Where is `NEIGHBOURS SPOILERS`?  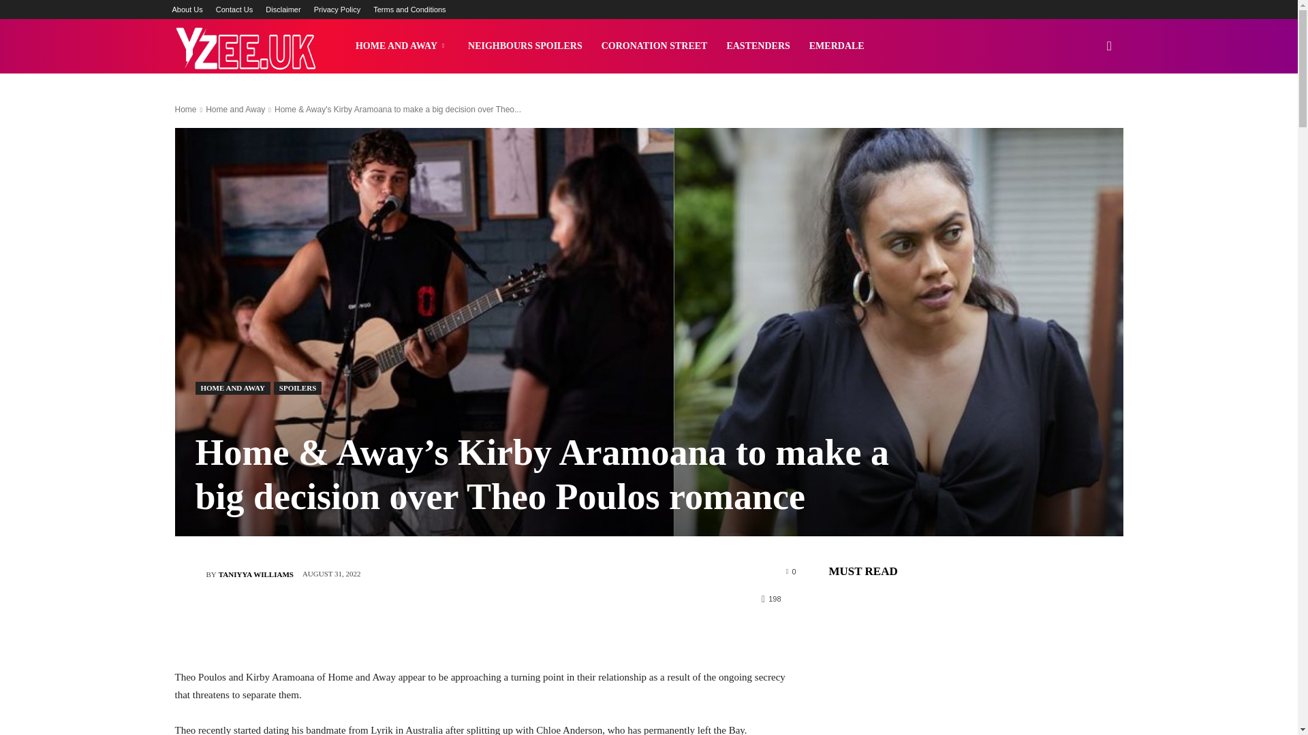
NEIGHBOURS SPOILERS is located at coordinates (525, 46).